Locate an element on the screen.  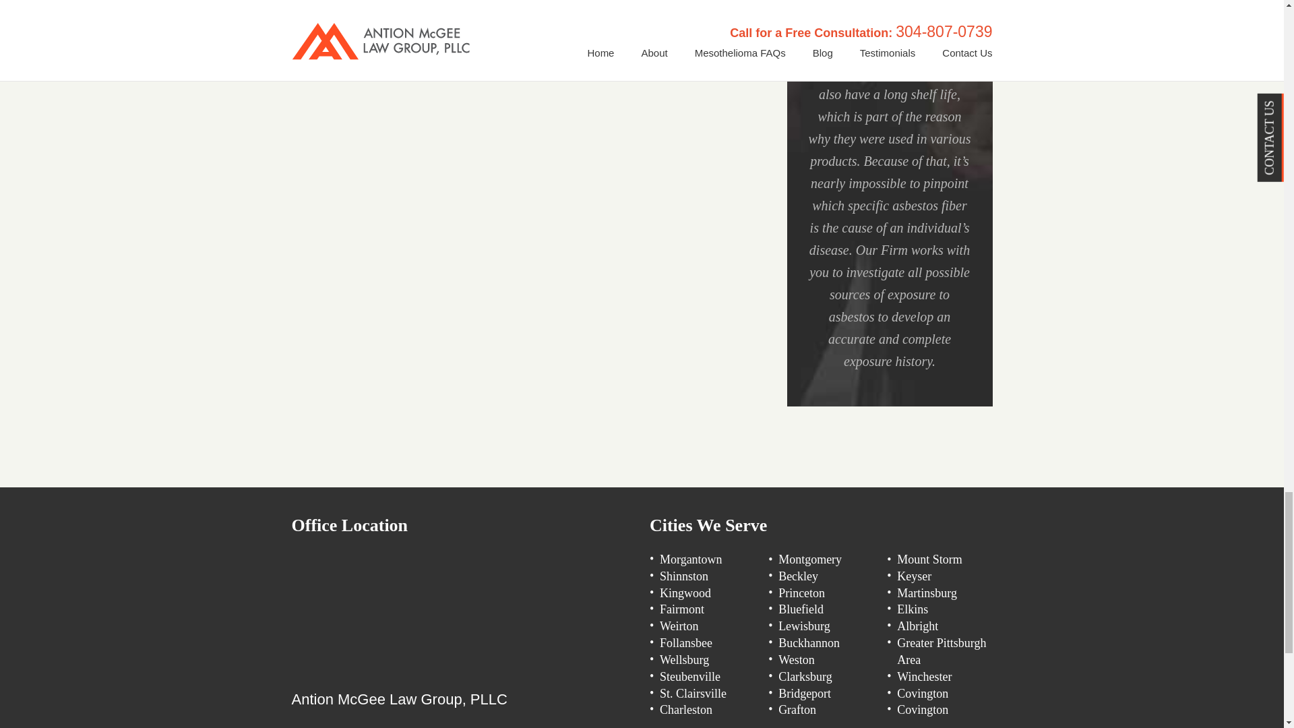
Wellsburg is located at coordinates (685, 659).